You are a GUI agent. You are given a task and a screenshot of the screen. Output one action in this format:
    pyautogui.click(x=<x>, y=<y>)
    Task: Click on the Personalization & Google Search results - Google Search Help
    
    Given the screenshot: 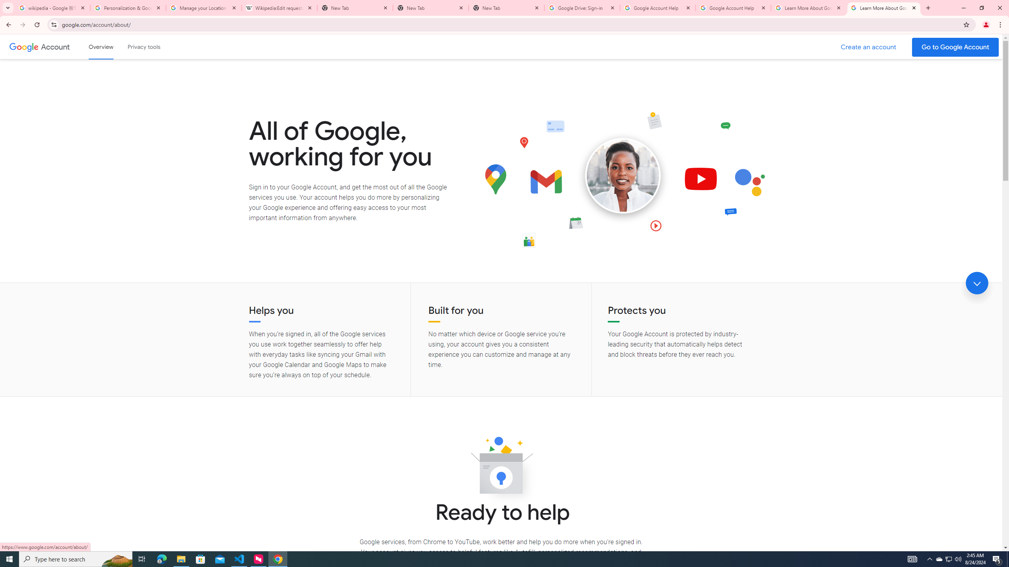 What is the action you would take?
    pyautogui.click(x=128, y=8)
    